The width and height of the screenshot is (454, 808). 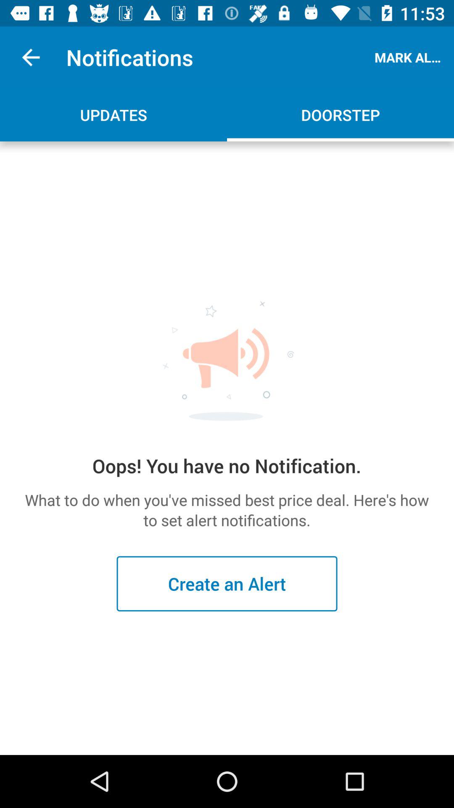 I want to click on turn off the item next to the doorstep, so click(x=113, y=114).